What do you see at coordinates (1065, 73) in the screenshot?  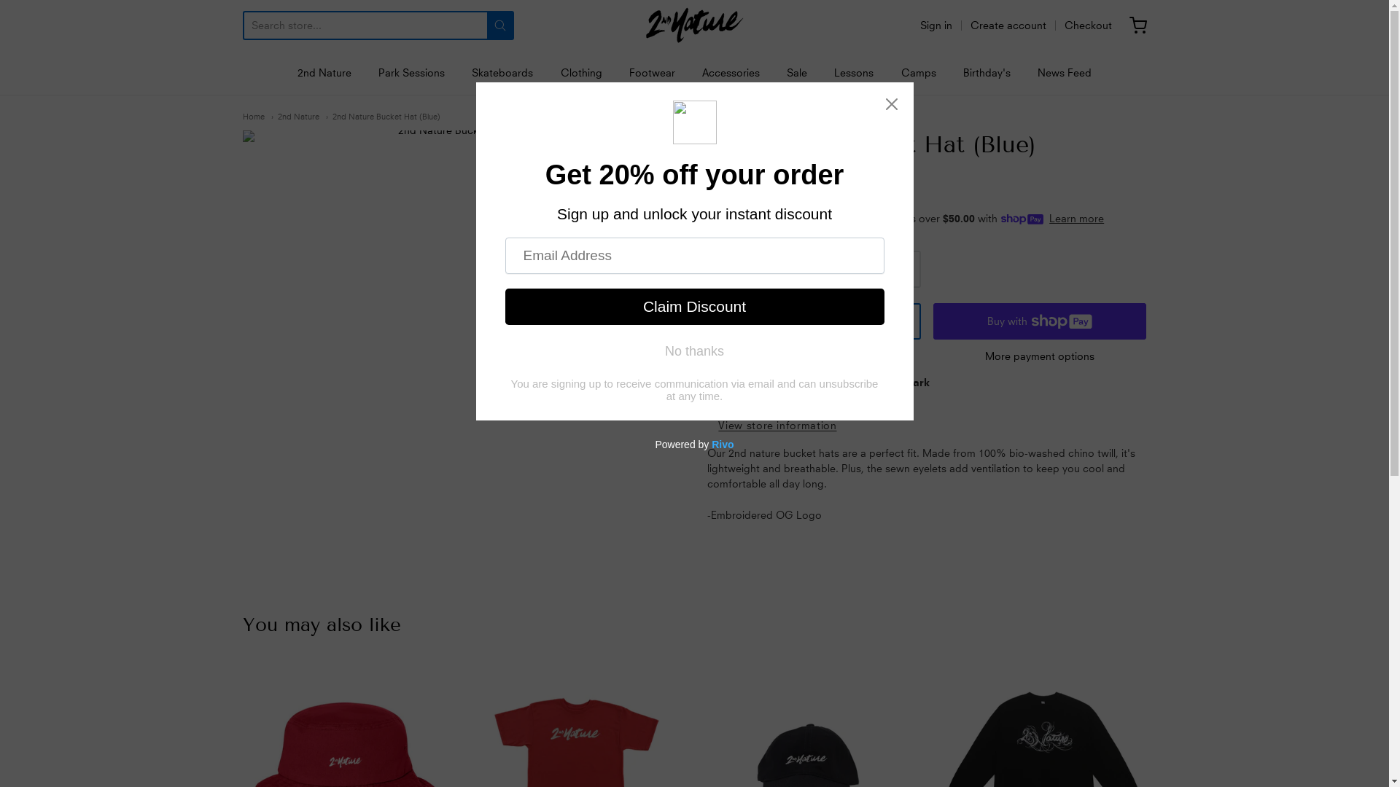 I see `News Feed` at bounding box center [1065, 73].